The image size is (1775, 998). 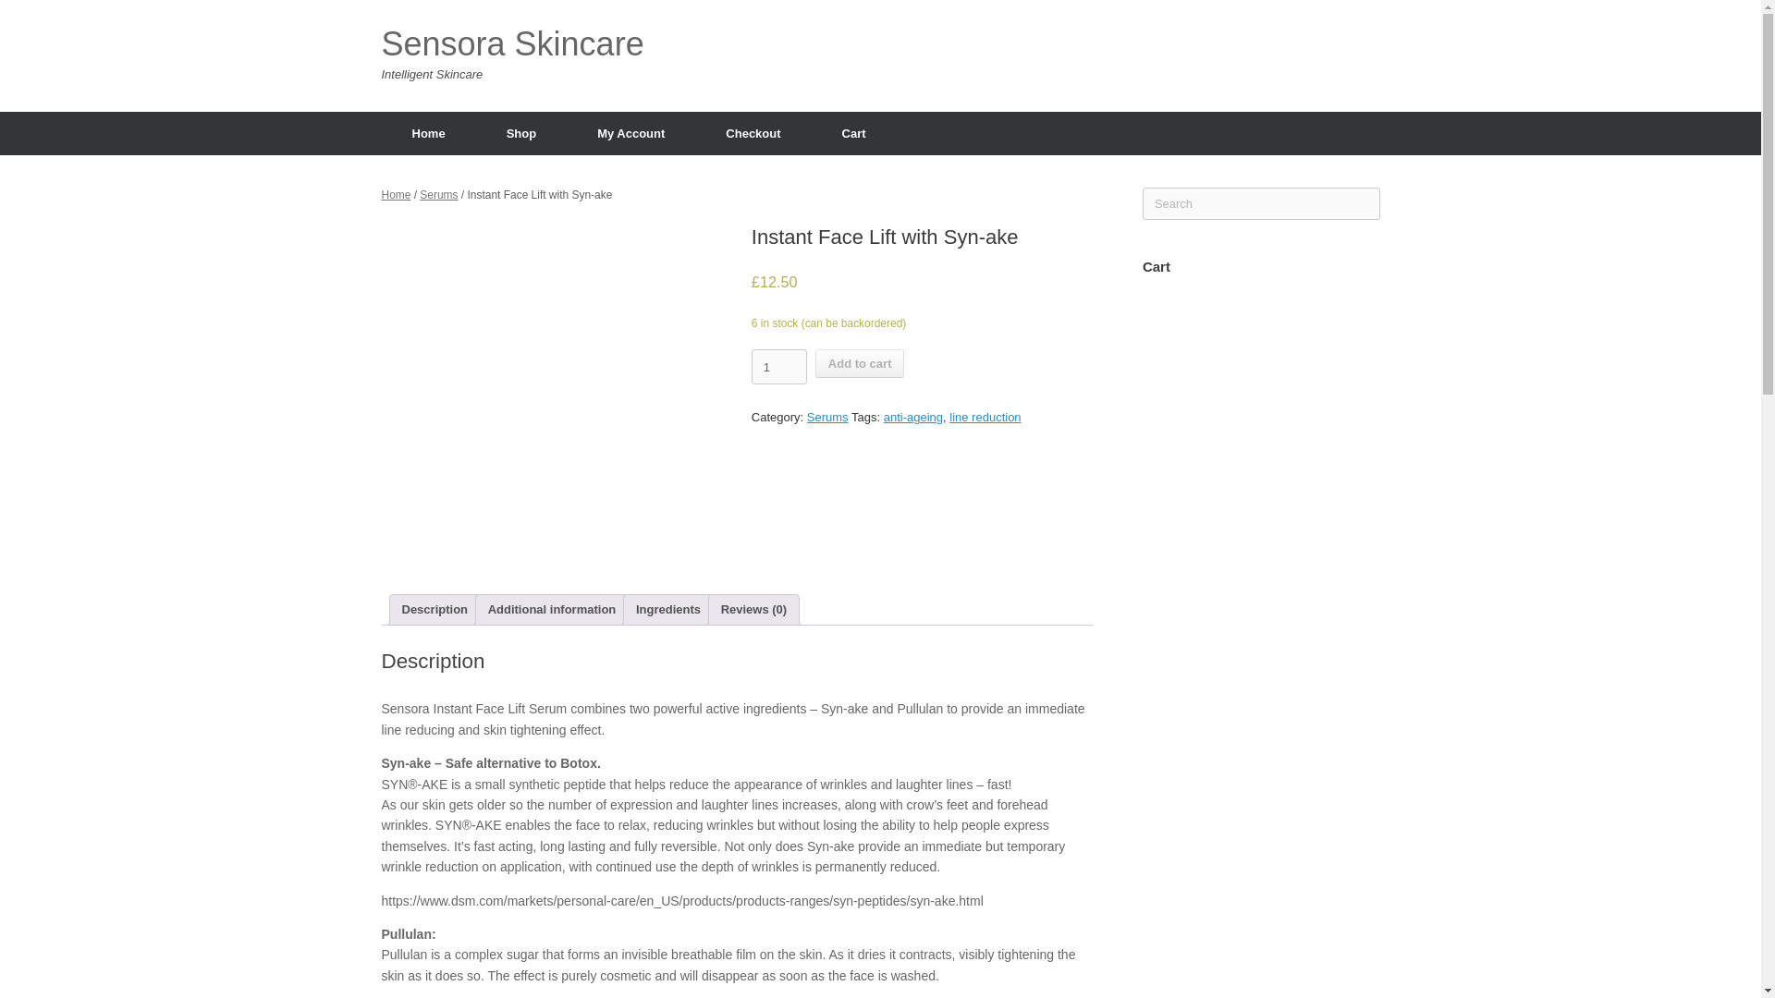 I want to click on Sensora Skincare, so click(x=512, y=44).